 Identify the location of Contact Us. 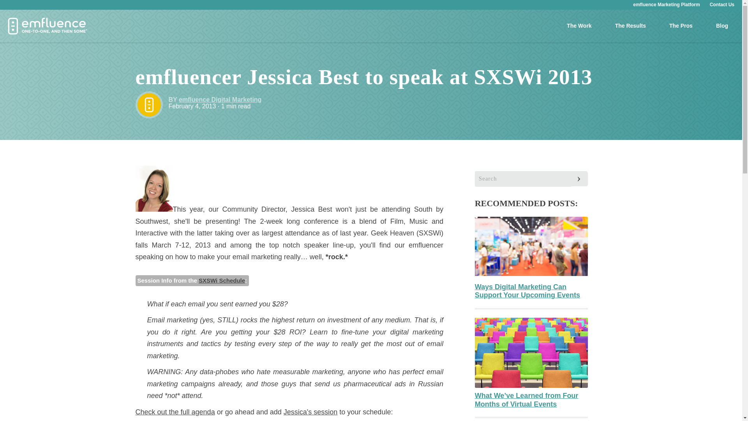
(722, 5).